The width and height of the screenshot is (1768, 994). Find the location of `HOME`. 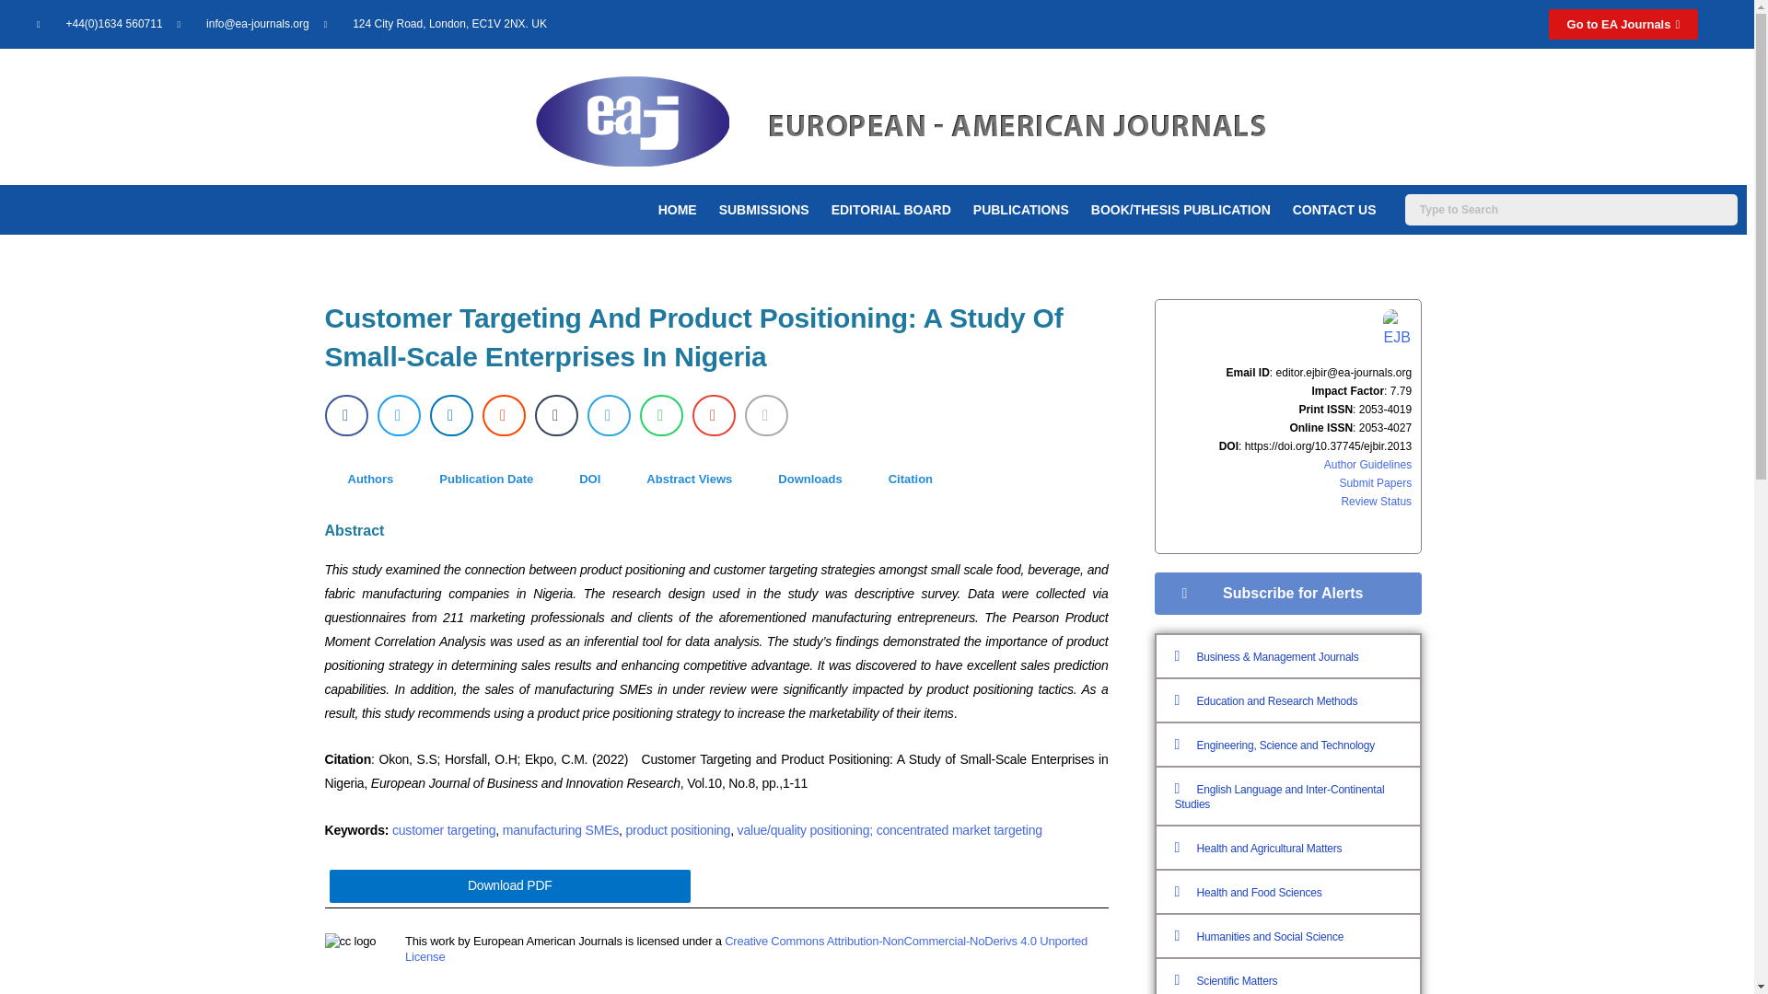

HOME is located at coordinates (678, 210).